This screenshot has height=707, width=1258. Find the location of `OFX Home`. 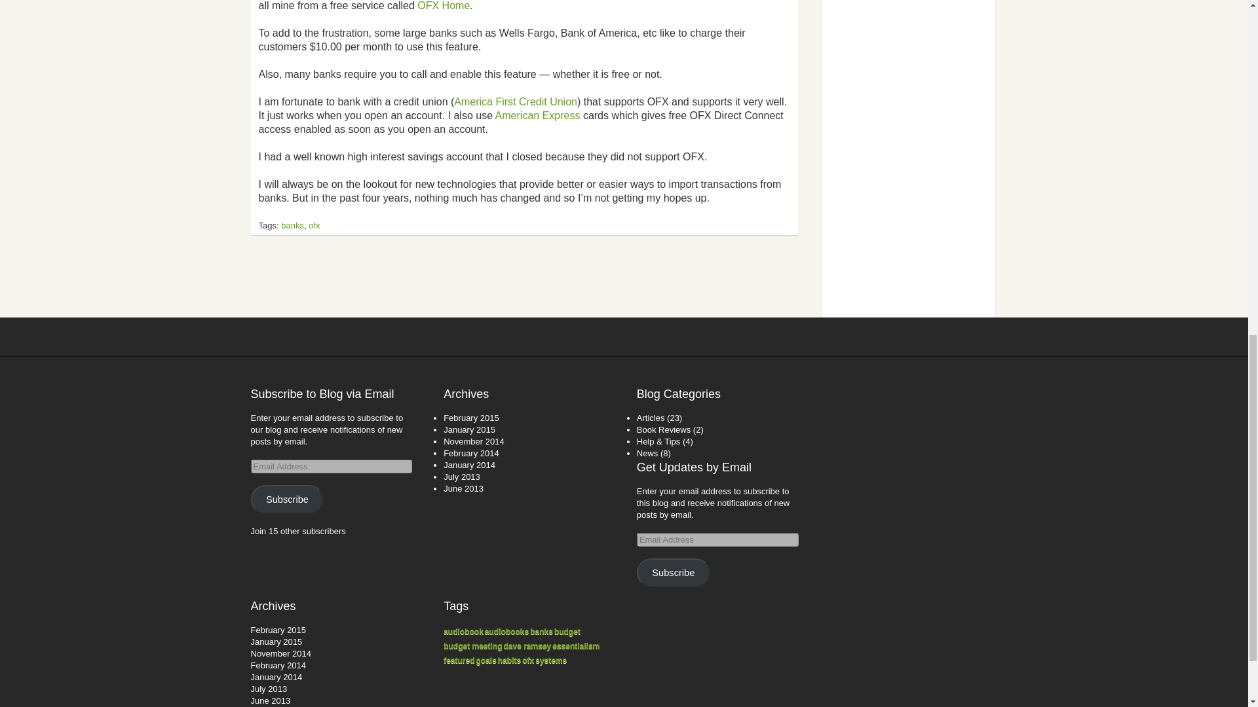

OFX Home is located at coordinates (443, 5).